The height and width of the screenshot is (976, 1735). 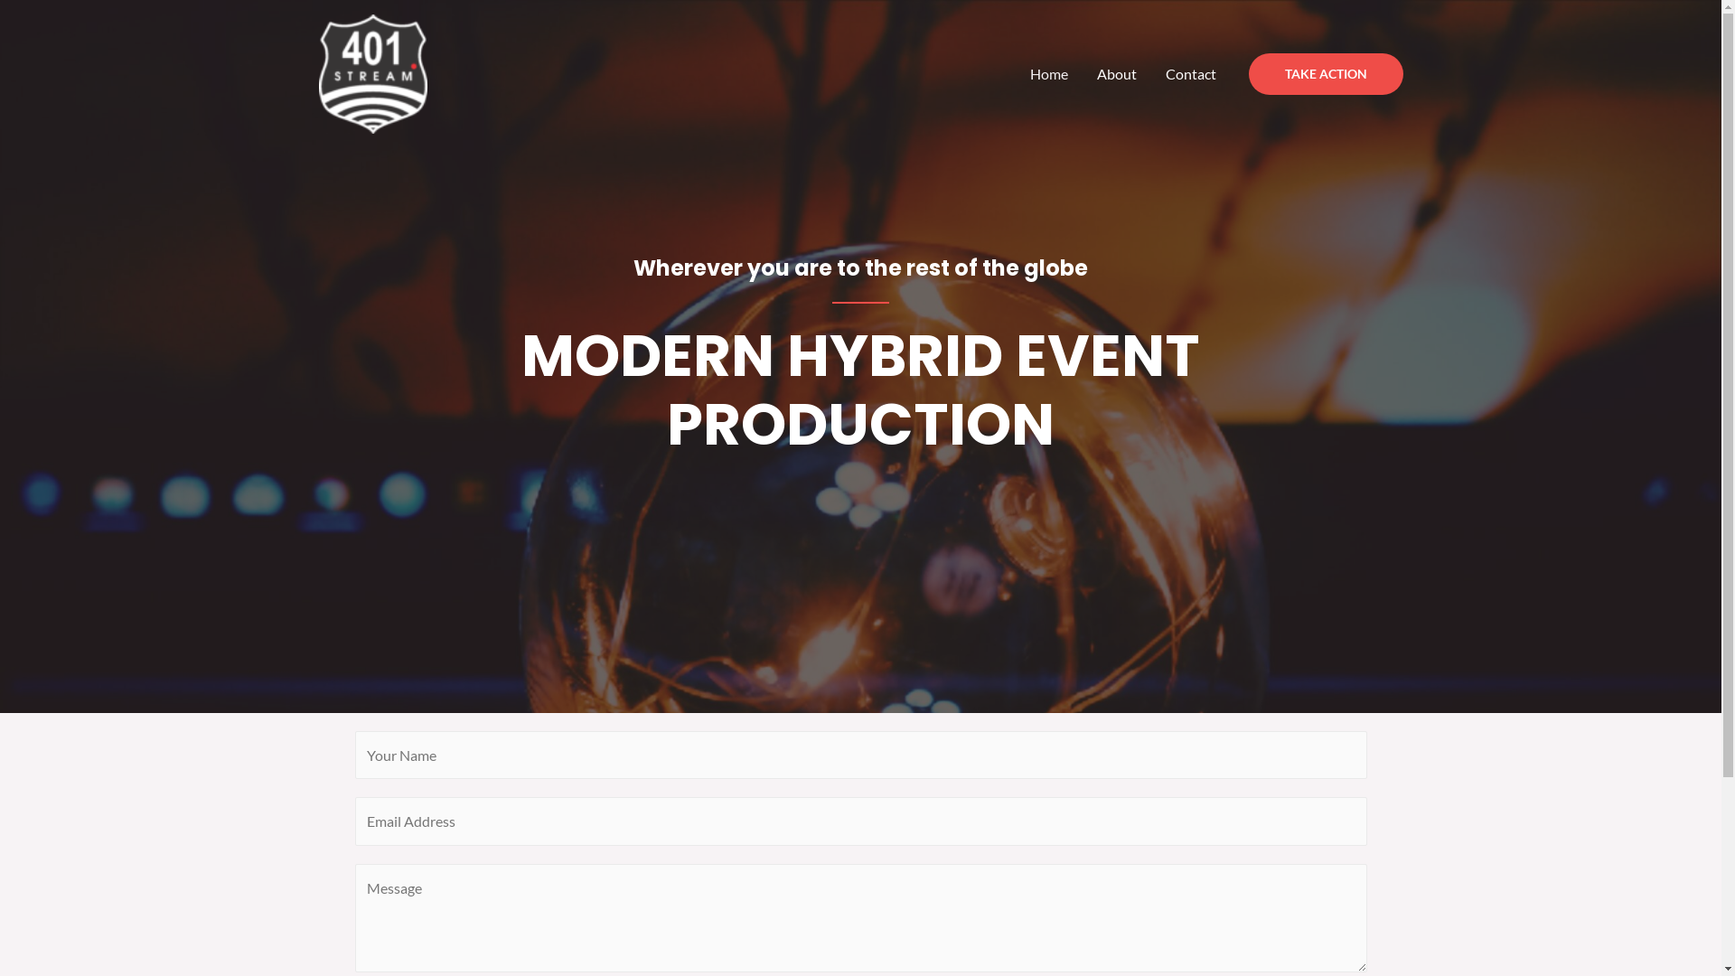 I want to click on Home, so click(x=1049, y=74).